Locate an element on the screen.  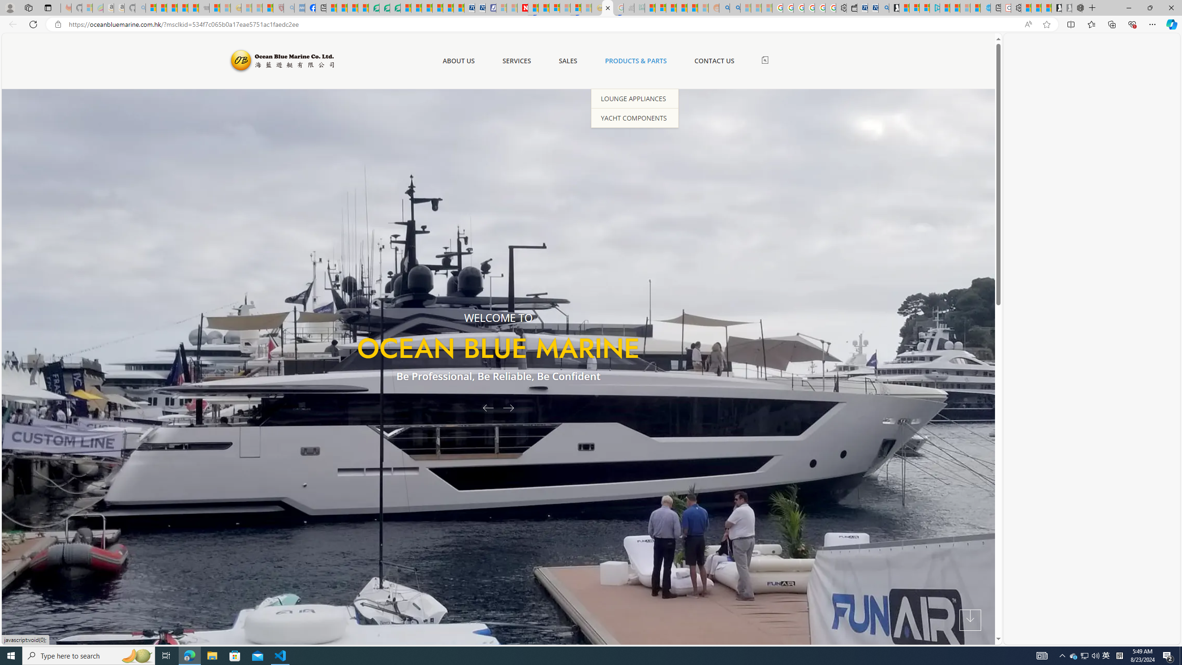
Play Free Online Games | Games from Microsoft Start is located at coordinates (1056, 8).